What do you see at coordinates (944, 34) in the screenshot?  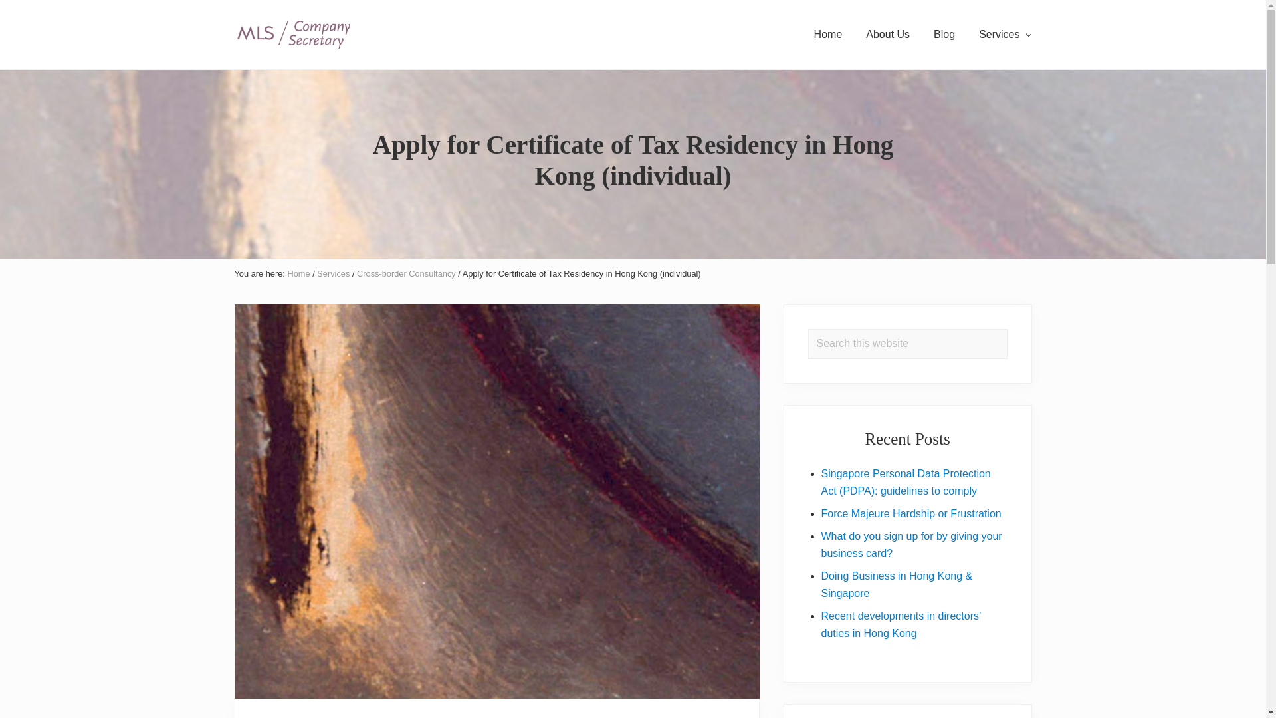 I see `Blog` at bounding box center [944, 34].